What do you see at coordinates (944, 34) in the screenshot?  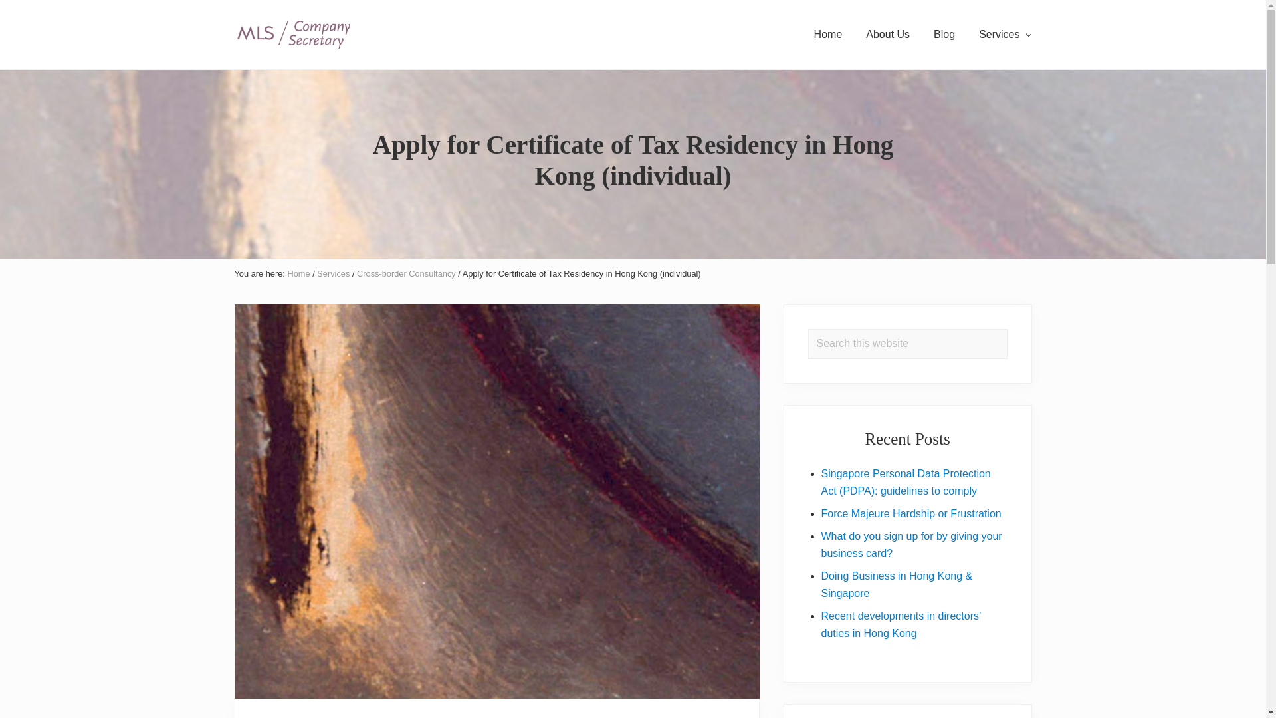 I see `Blog` at bounding box center [944, 34].